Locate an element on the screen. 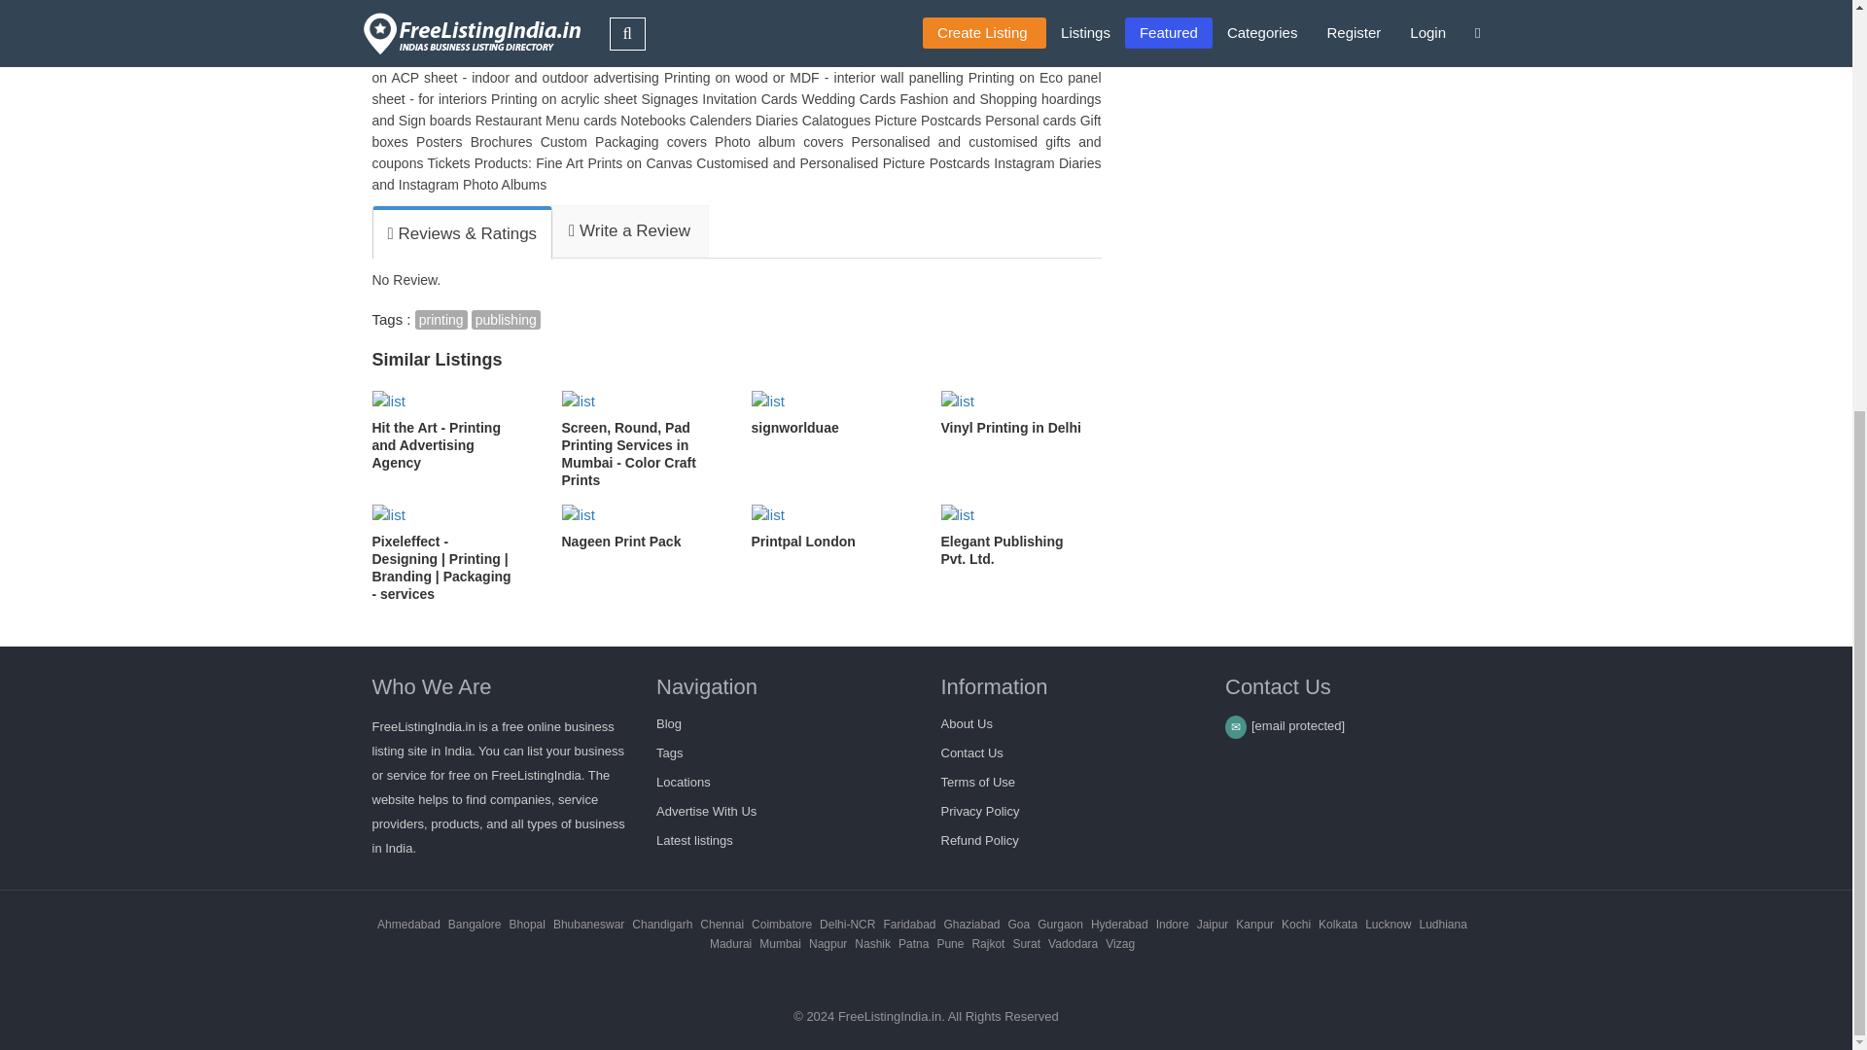 Image resolution: width=1867 pixels, height=1050 pixels. Vinyl Printing in Delhi is located at coordinates (1021, 412).